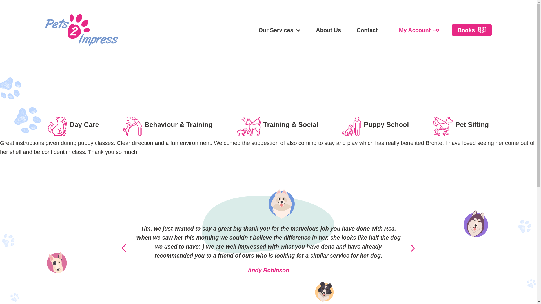  Describe the element at coordinates (419, 30) in the screenshot. I see `My Account` at that location.